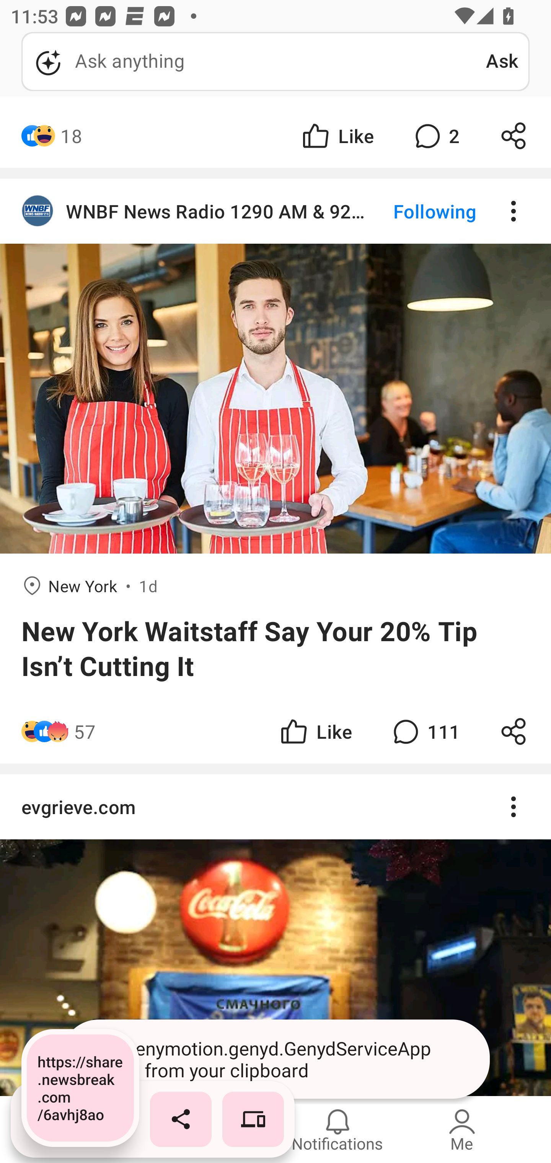 The height and width of the screenshot is (1163, 551). I want to click on 57, so click(85, 731).